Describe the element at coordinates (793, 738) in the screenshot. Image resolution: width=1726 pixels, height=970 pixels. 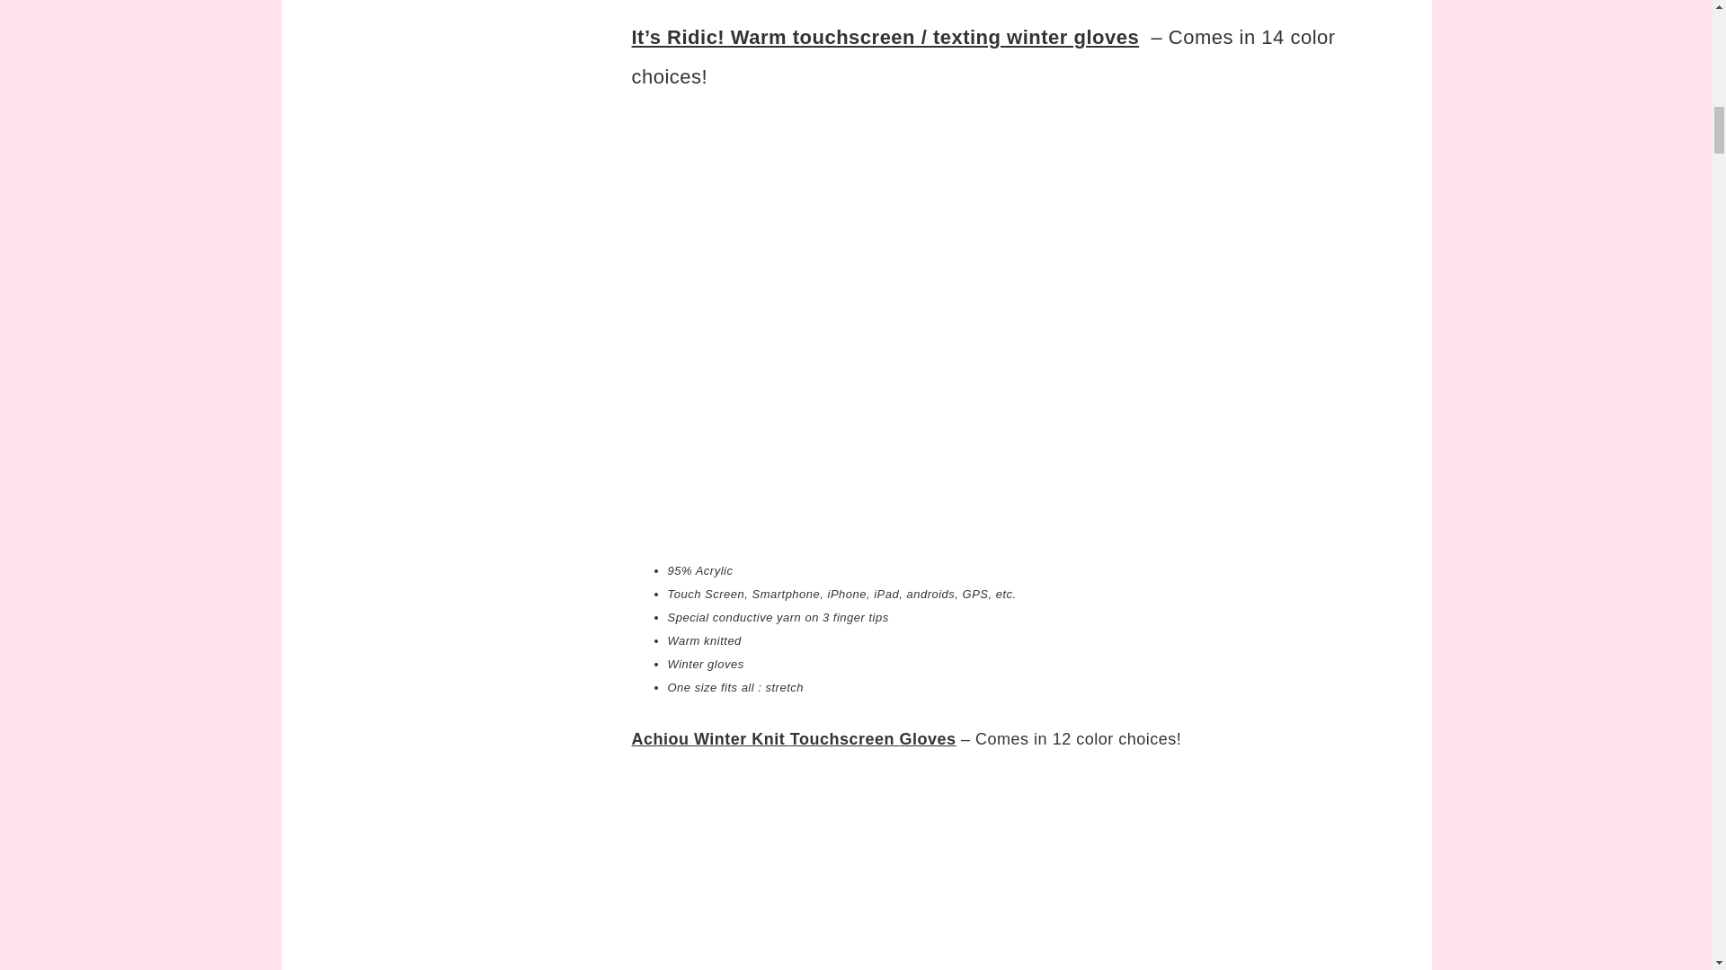
I see `Achiou Winter Knit Touchscreen Gloves` at that location.